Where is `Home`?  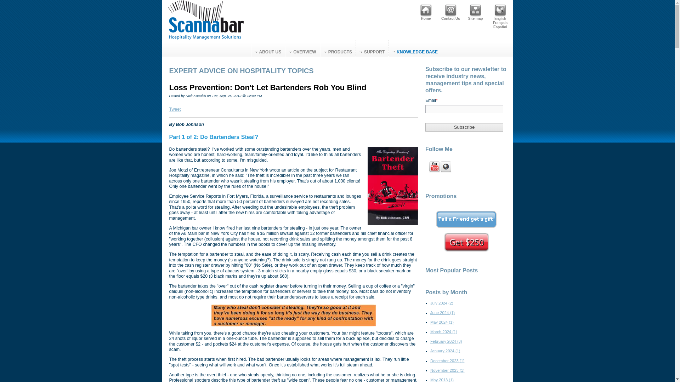 Home is located at coordinates (426, 11).